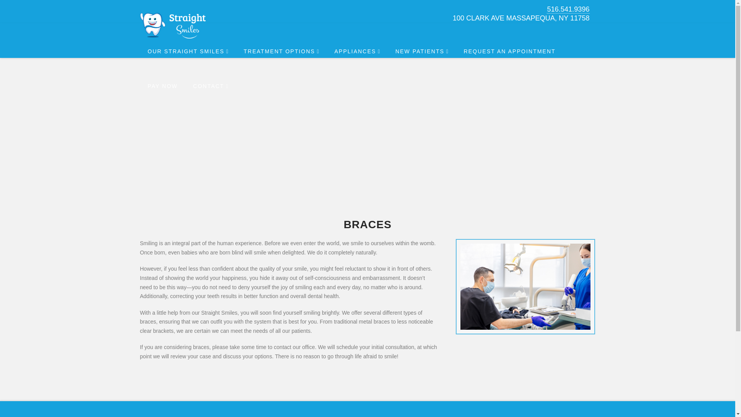  Describe the element at coordinates (357, 66) in the screenshot. I see `APPLIANCES` at that location.